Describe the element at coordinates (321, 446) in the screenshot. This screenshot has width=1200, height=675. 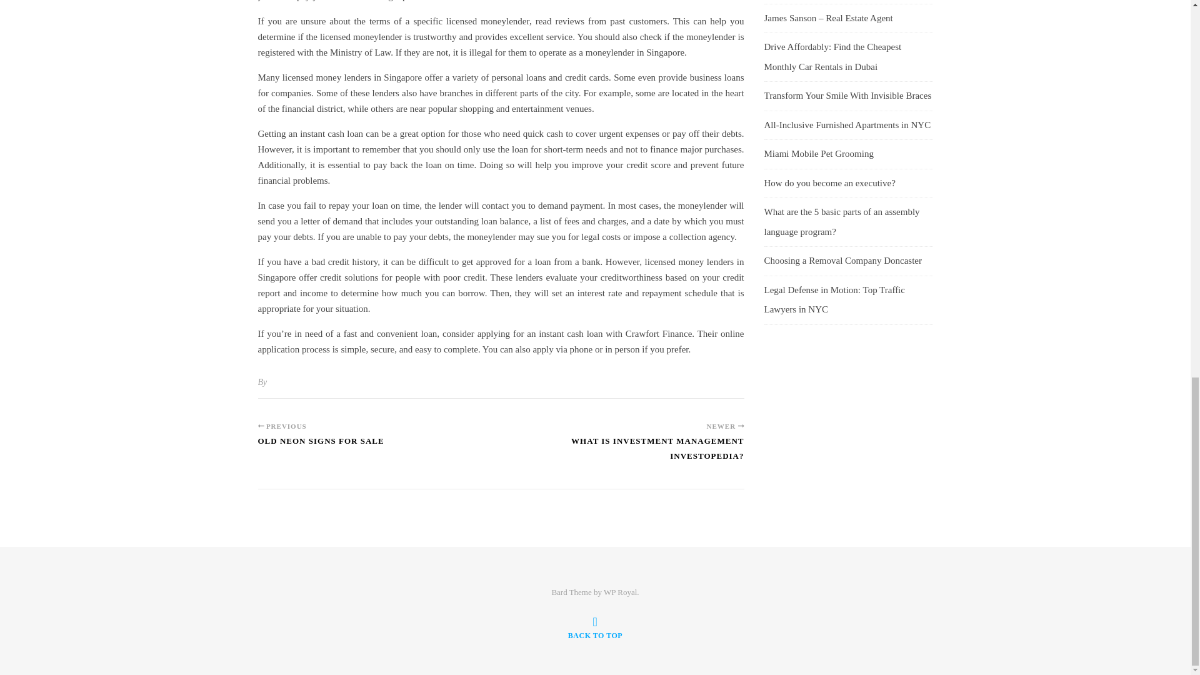
I see `OLD NEON SIGNS FOR SALE` at that location.